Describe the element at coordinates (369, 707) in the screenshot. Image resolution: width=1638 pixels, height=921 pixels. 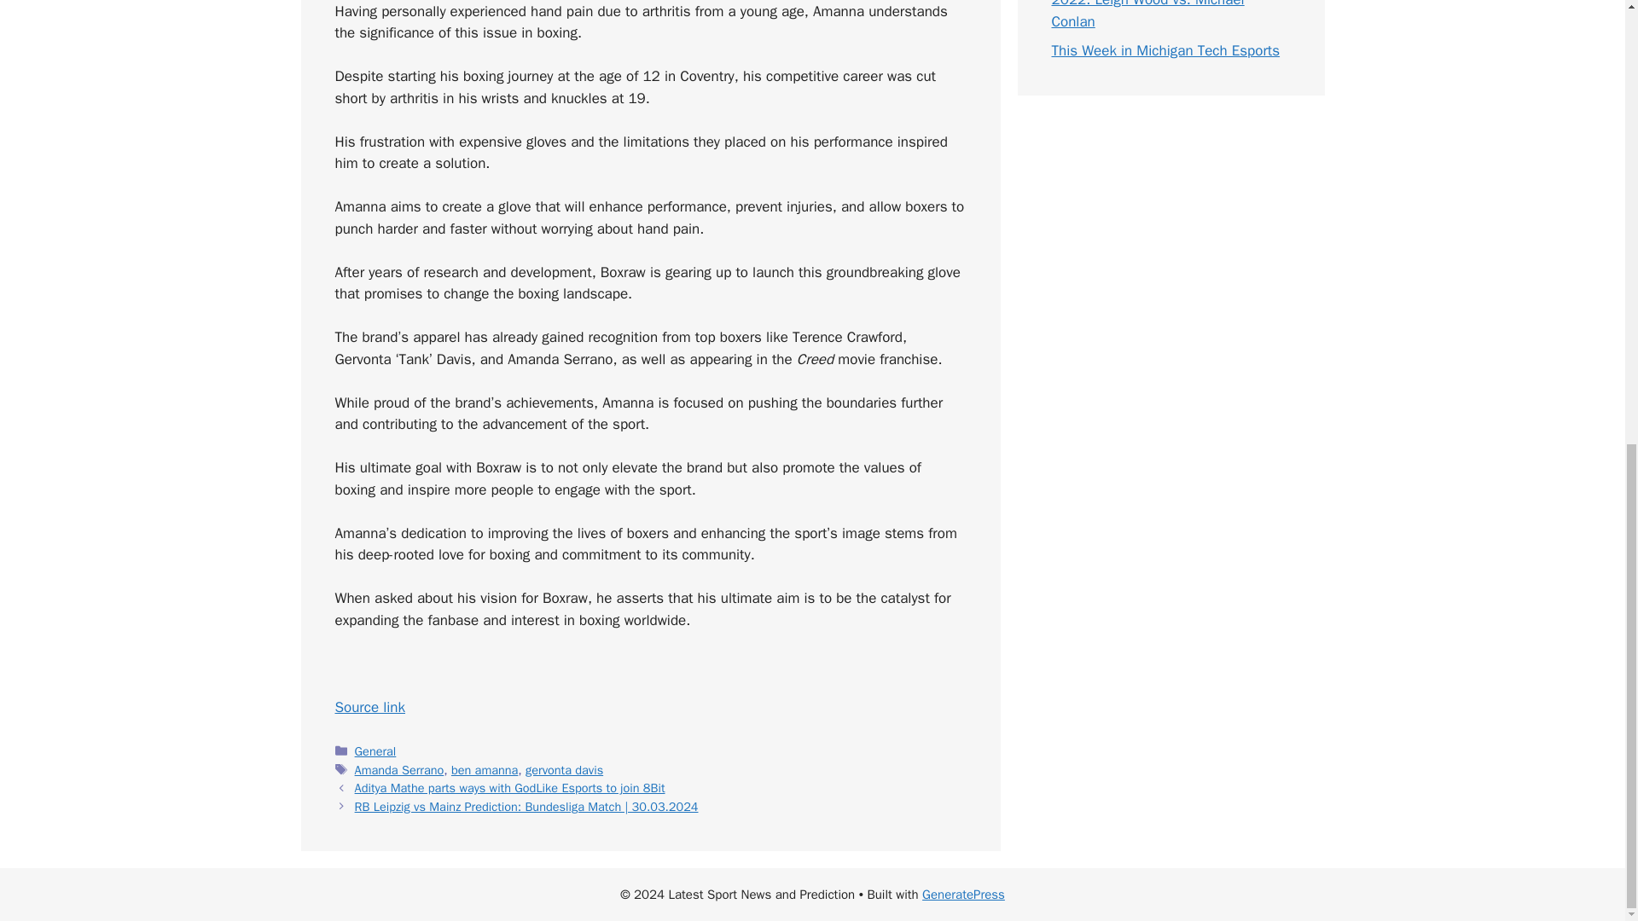
I see `Source link` at that location.